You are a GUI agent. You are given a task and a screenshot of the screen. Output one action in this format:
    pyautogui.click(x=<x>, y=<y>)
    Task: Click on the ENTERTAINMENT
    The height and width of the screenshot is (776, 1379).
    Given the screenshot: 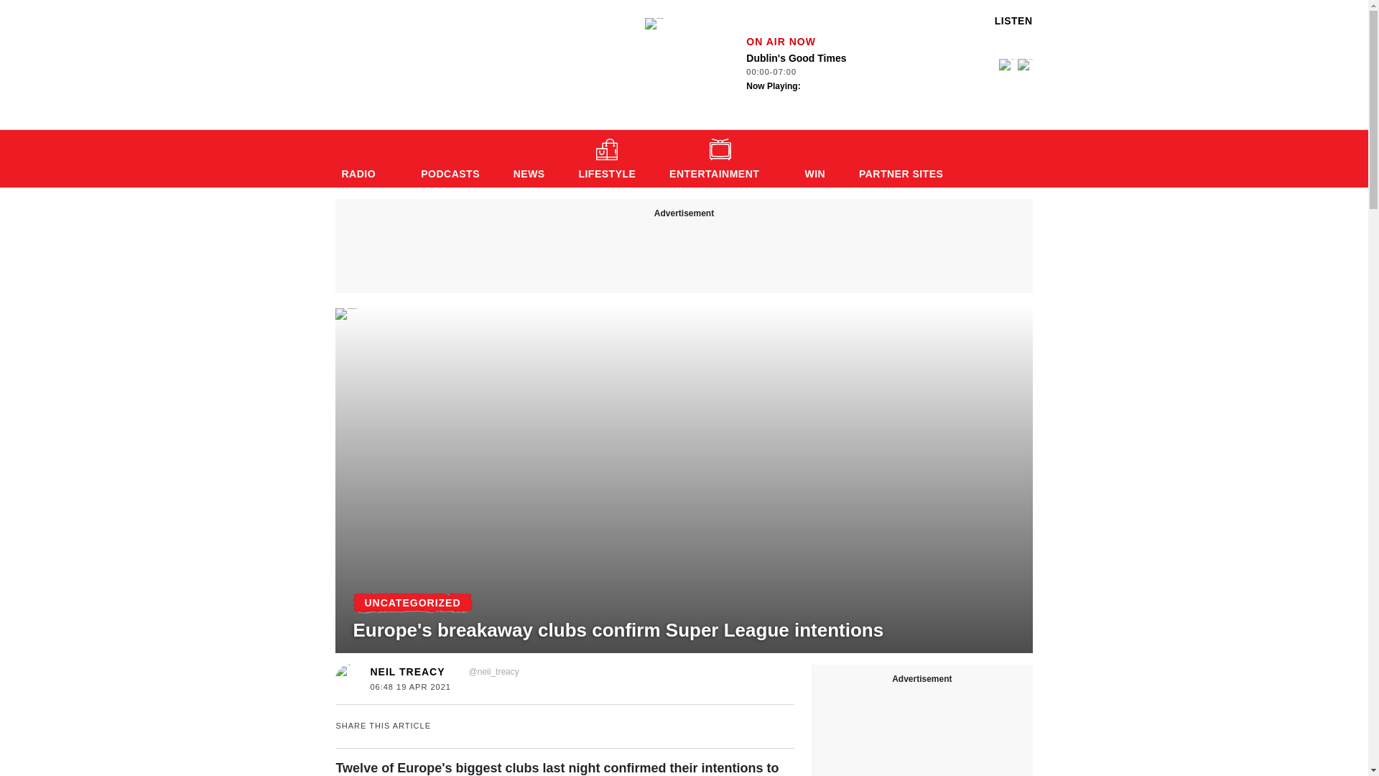 What is the action you would take?
    pyautogui.click(x=363, y=159)
    